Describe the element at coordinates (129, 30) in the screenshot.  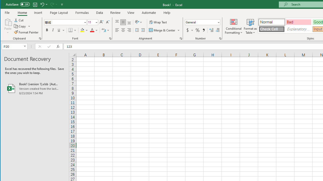
I see `Align Right` at that location.